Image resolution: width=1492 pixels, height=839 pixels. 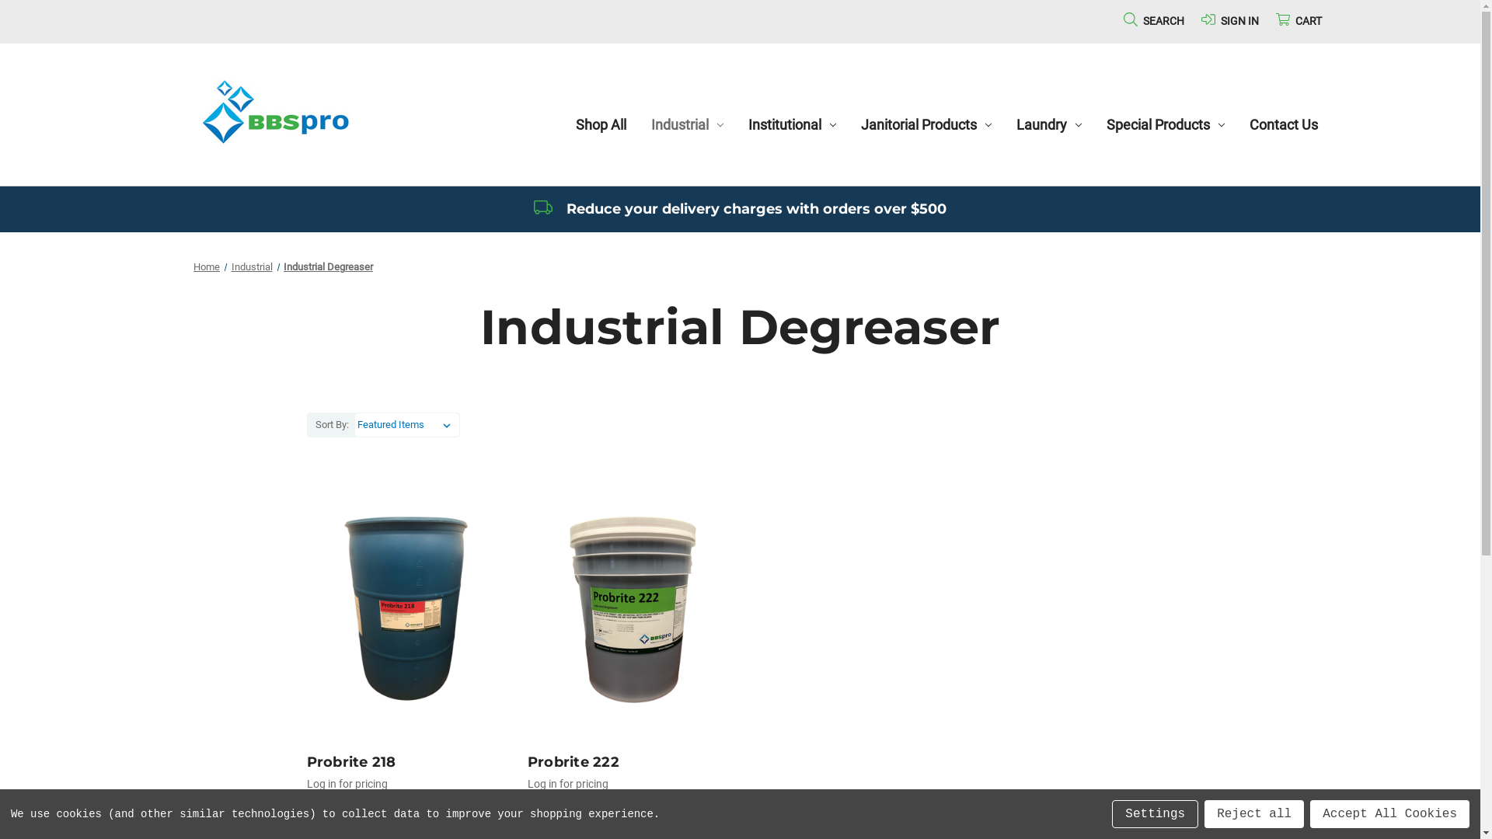 What do you see at coordinates (601, 124) in the screenshot?
I see `Shop All` at bounding box center [601, 124].